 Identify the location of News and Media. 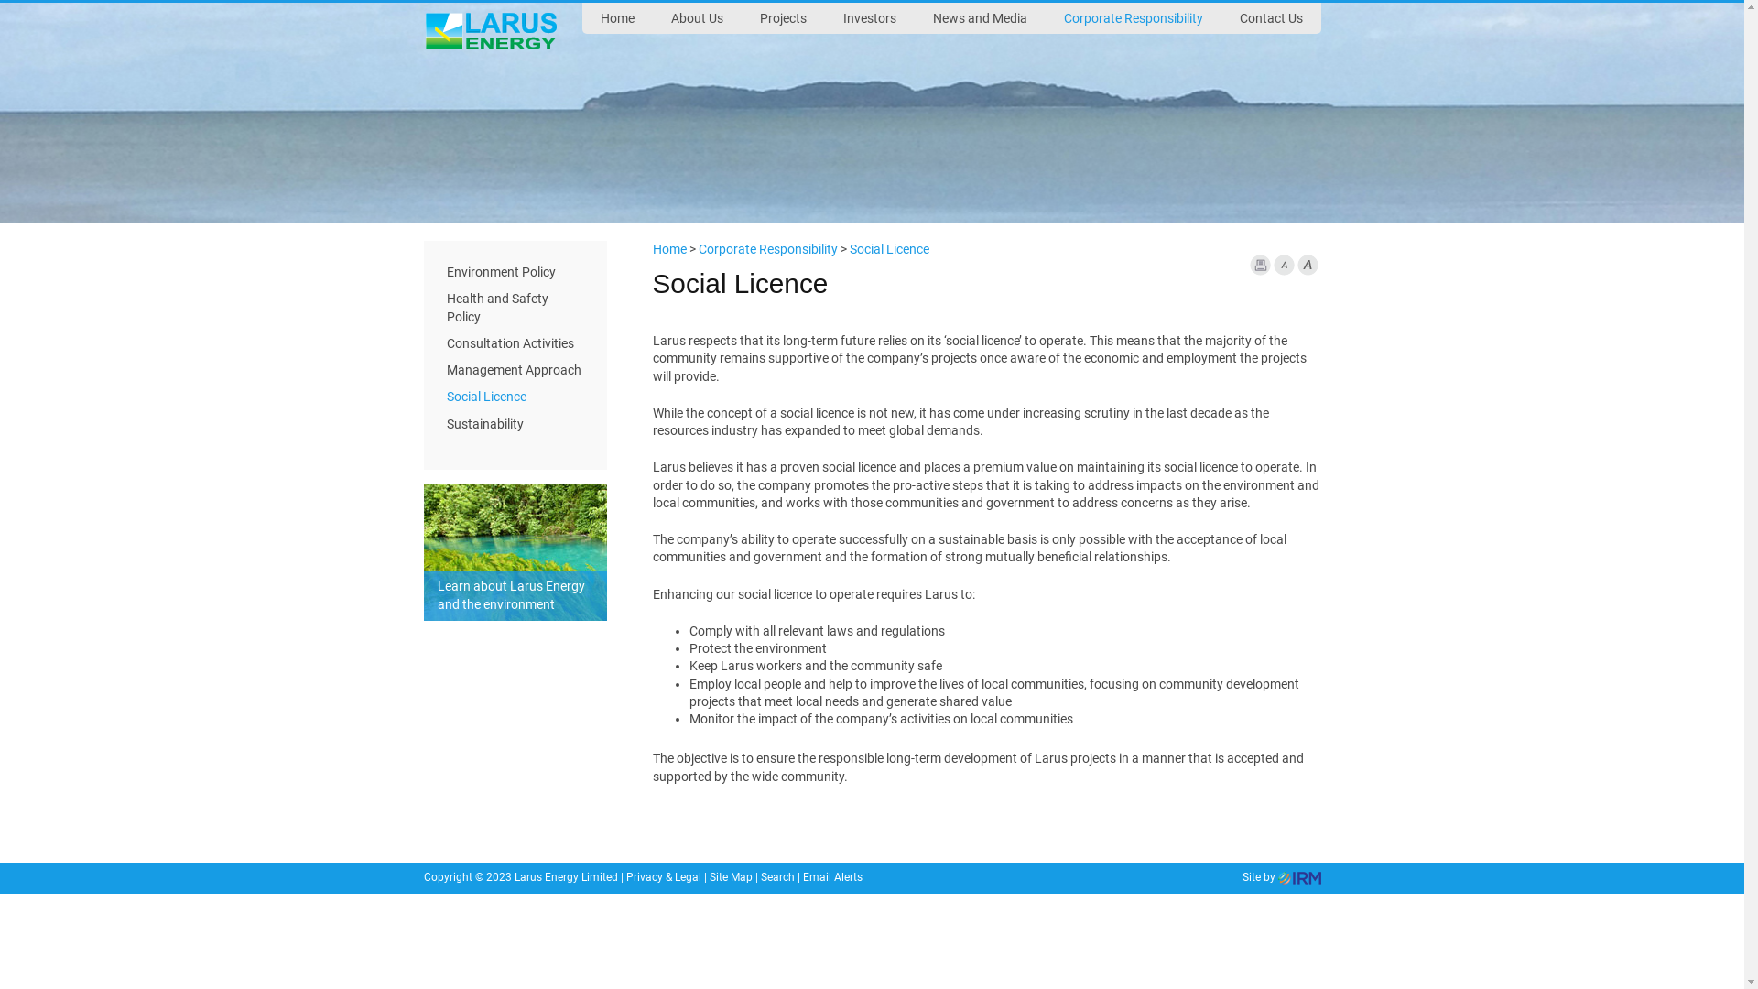
(980, 18).